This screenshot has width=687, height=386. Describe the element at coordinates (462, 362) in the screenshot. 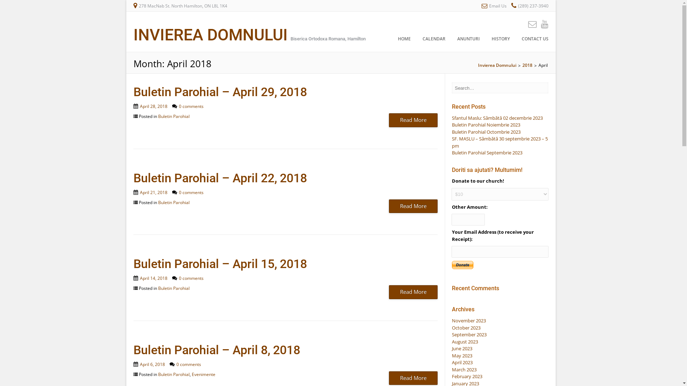

I see `April 2023` at that location.